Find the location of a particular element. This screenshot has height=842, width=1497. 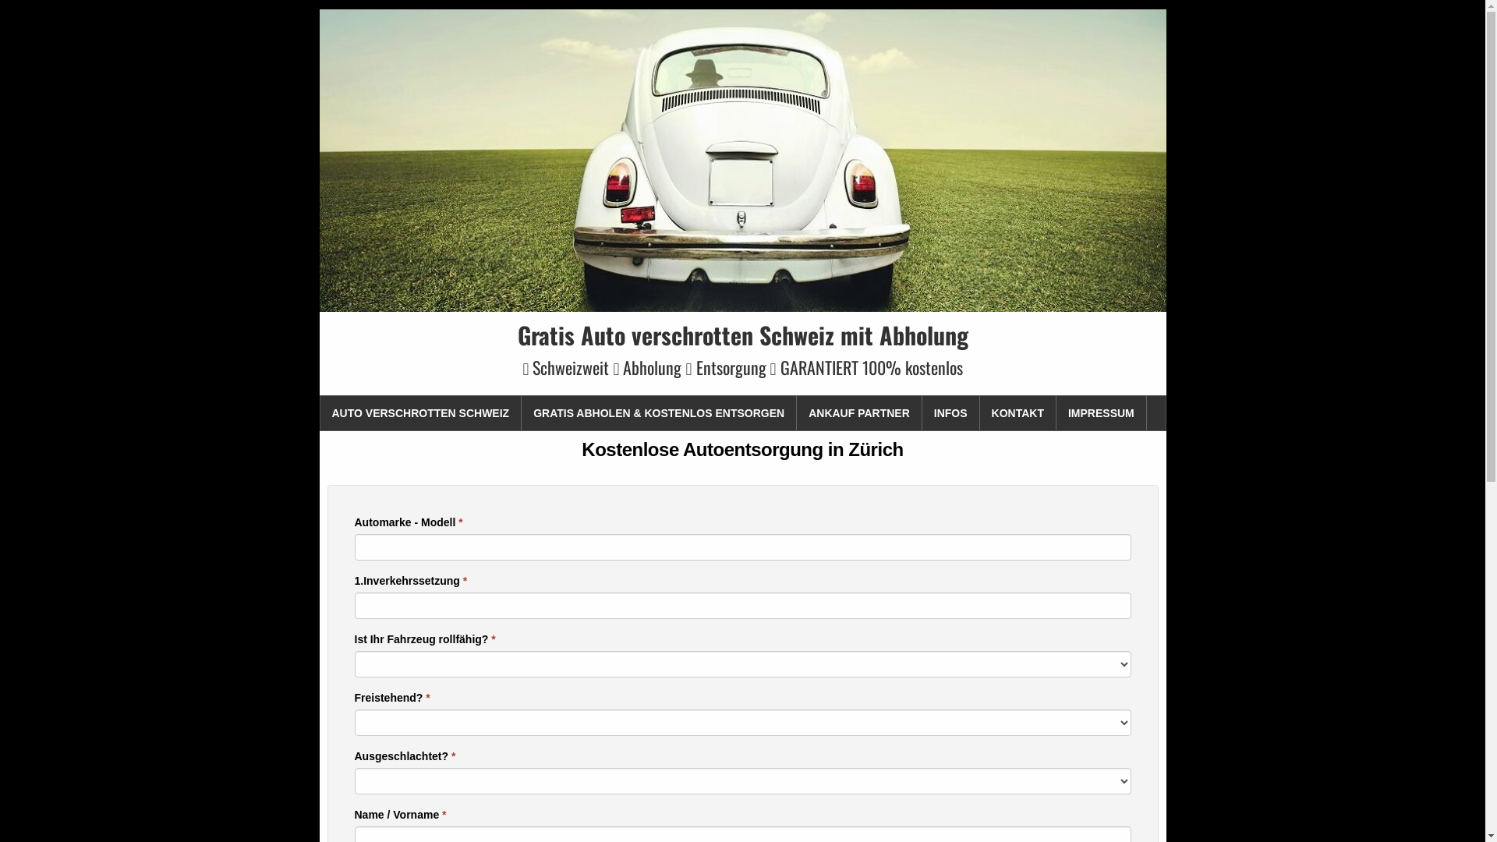

IMPRESSUM is located at coordinates (1102, 413).